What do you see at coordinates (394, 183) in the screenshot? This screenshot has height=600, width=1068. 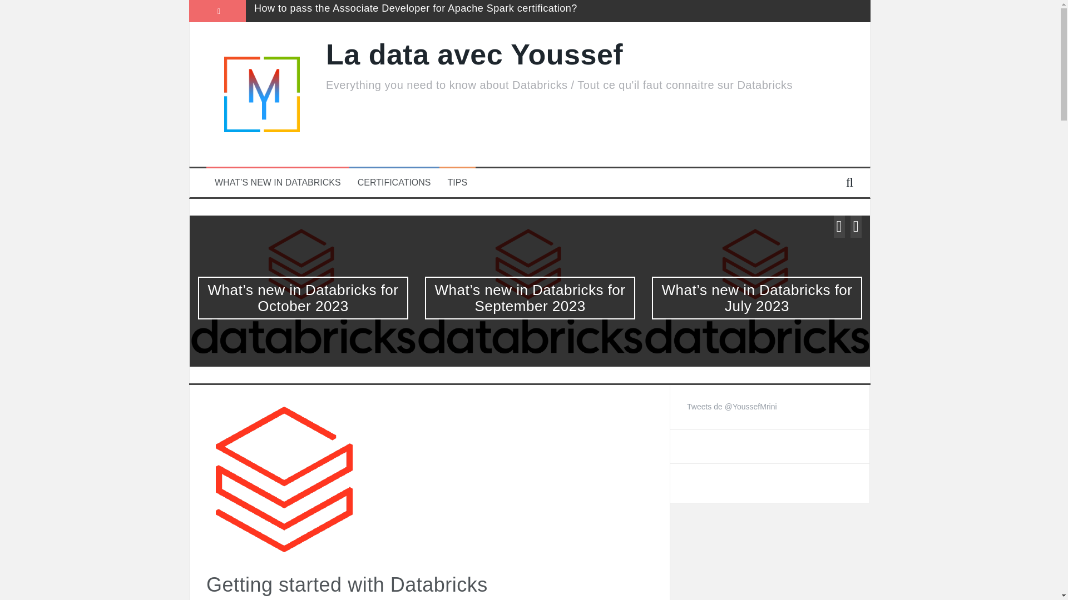 I see `CERTIFICATIONS` at bounding box center [394, 183].